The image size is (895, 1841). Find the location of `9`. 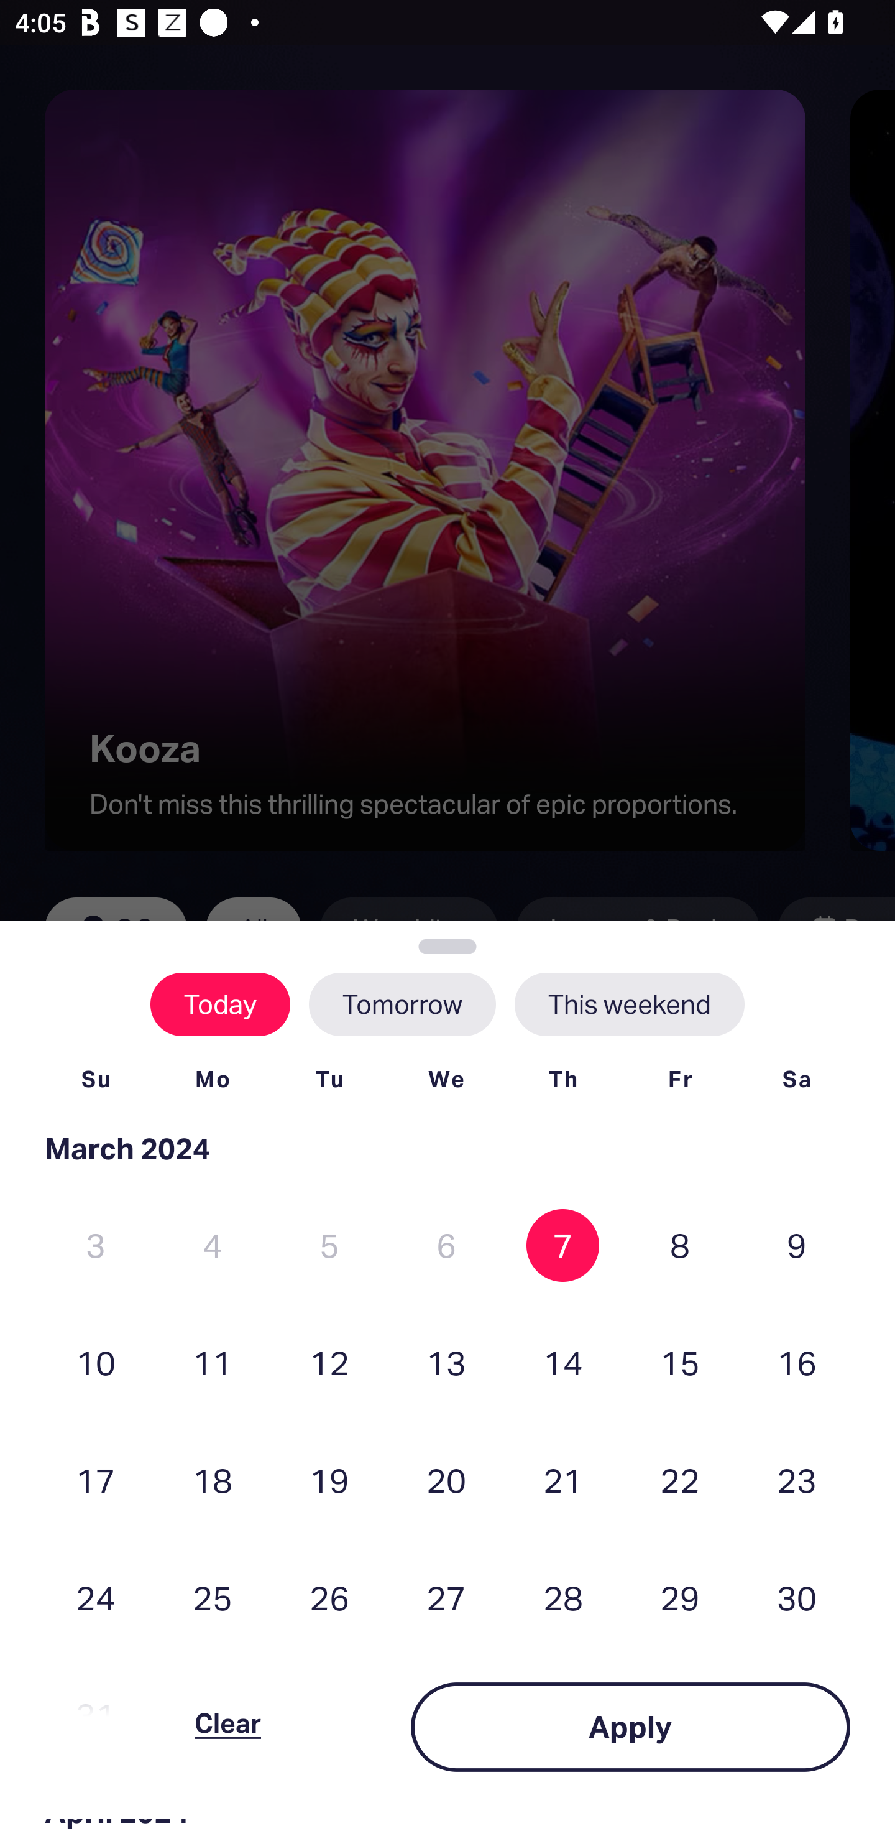

9 is located at coordinates (796, 1245).